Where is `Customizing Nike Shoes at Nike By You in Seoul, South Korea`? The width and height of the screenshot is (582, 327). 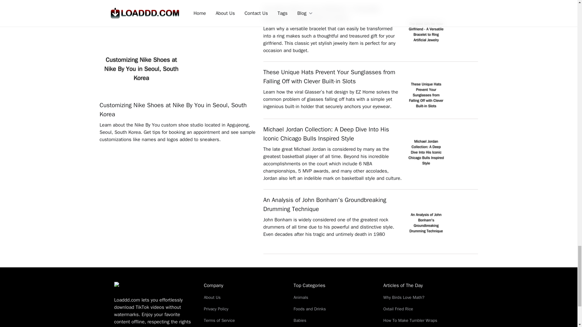 Customizing Nike Shoes at Nike By You in Seoul, South Korea is located at coordinates (178, 110).